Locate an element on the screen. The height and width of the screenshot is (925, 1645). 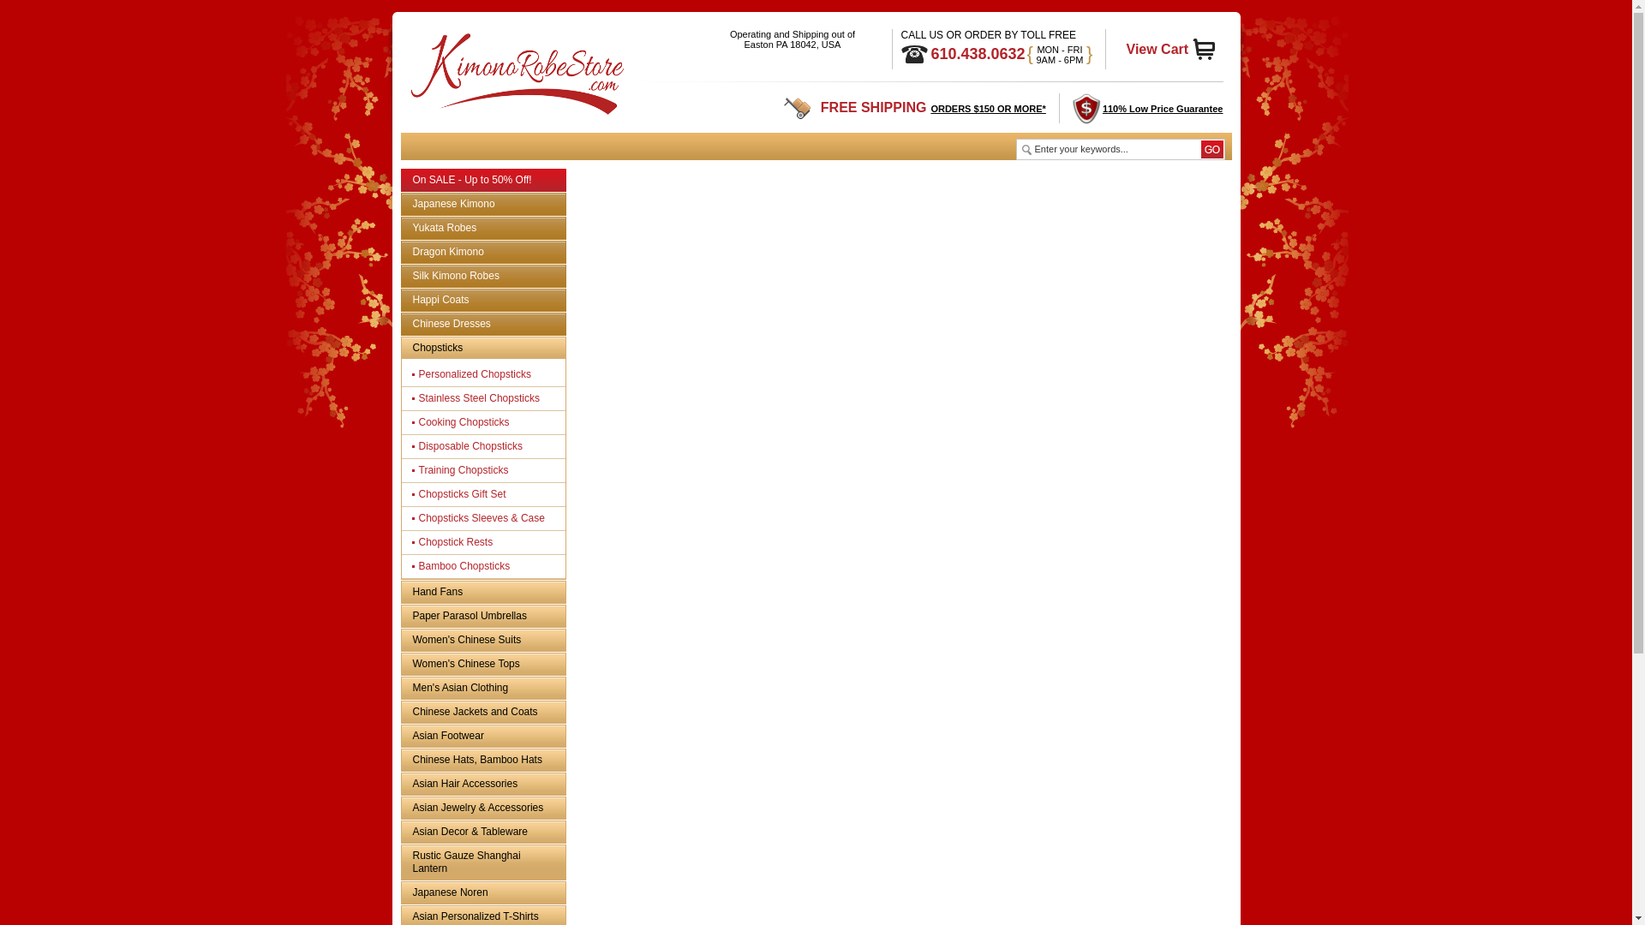
Yukata Robes is located at coordinates (482, 228).